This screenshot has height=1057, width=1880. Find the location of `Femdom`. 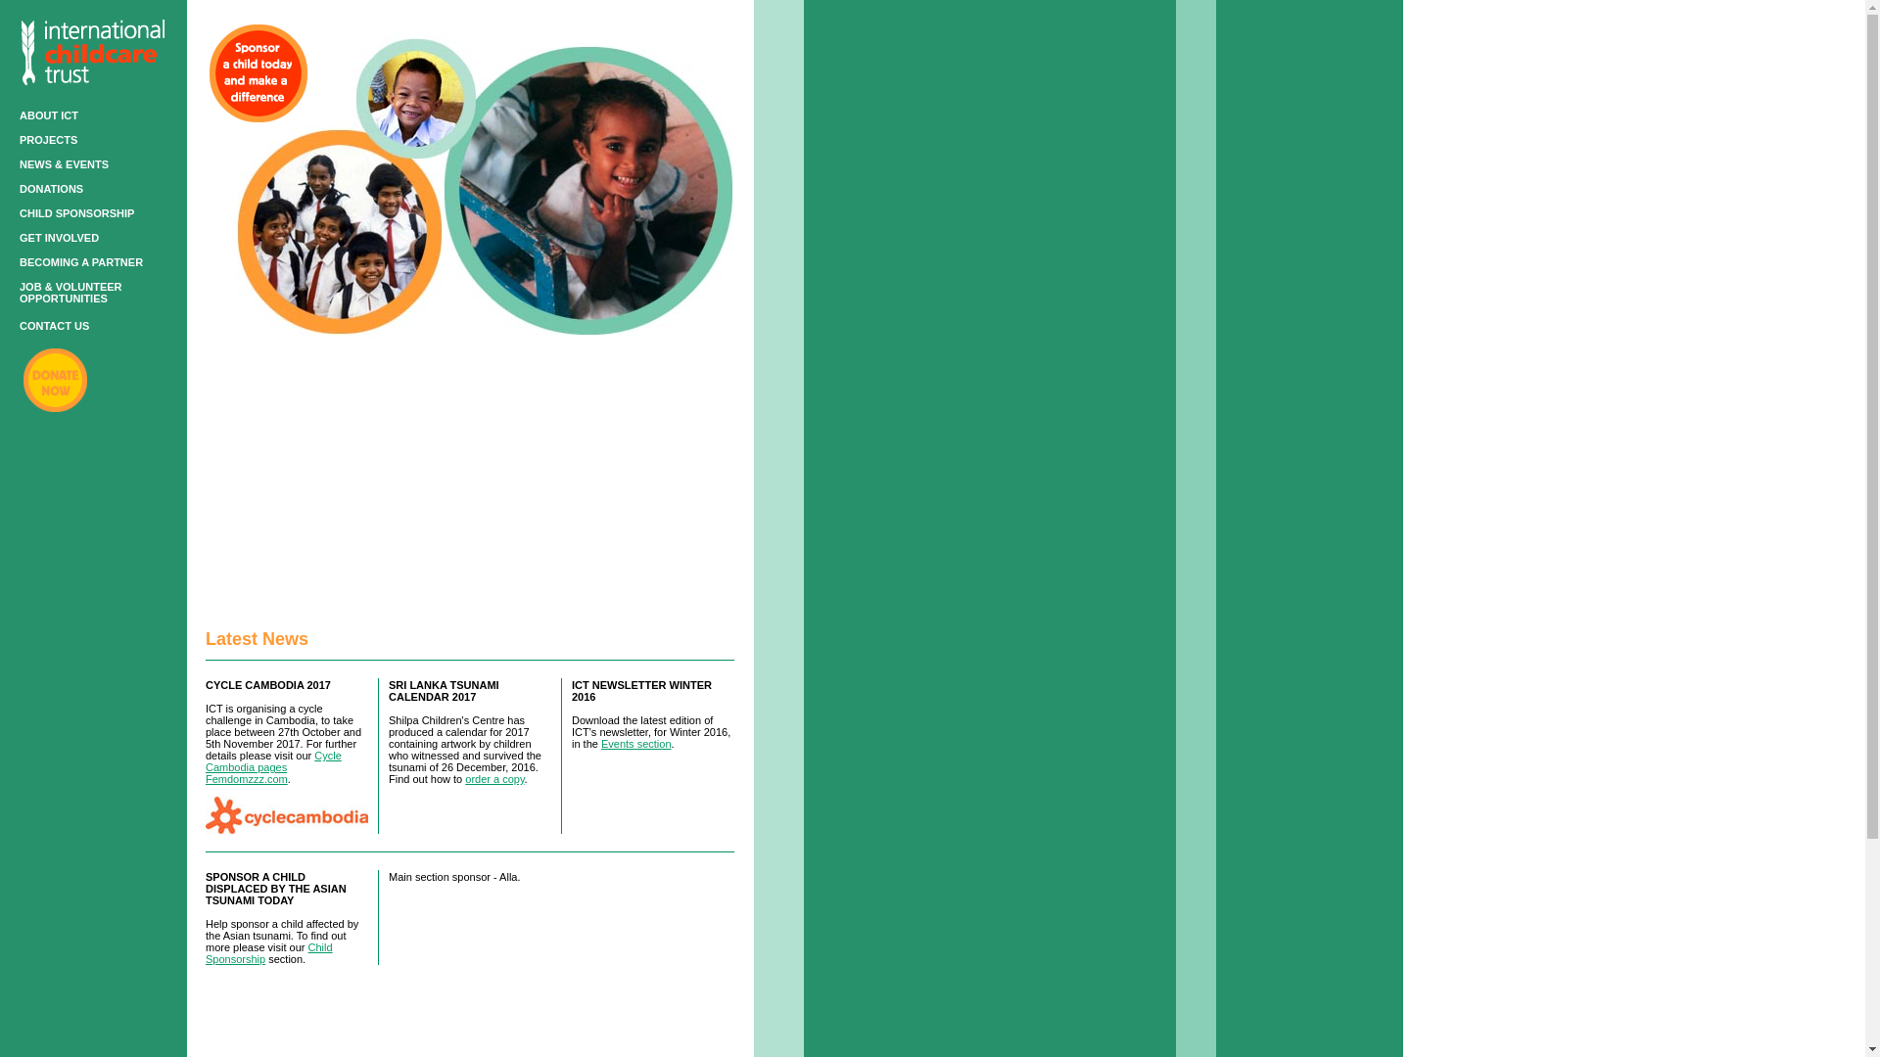

Femdom is located at coordinates (246, 779).